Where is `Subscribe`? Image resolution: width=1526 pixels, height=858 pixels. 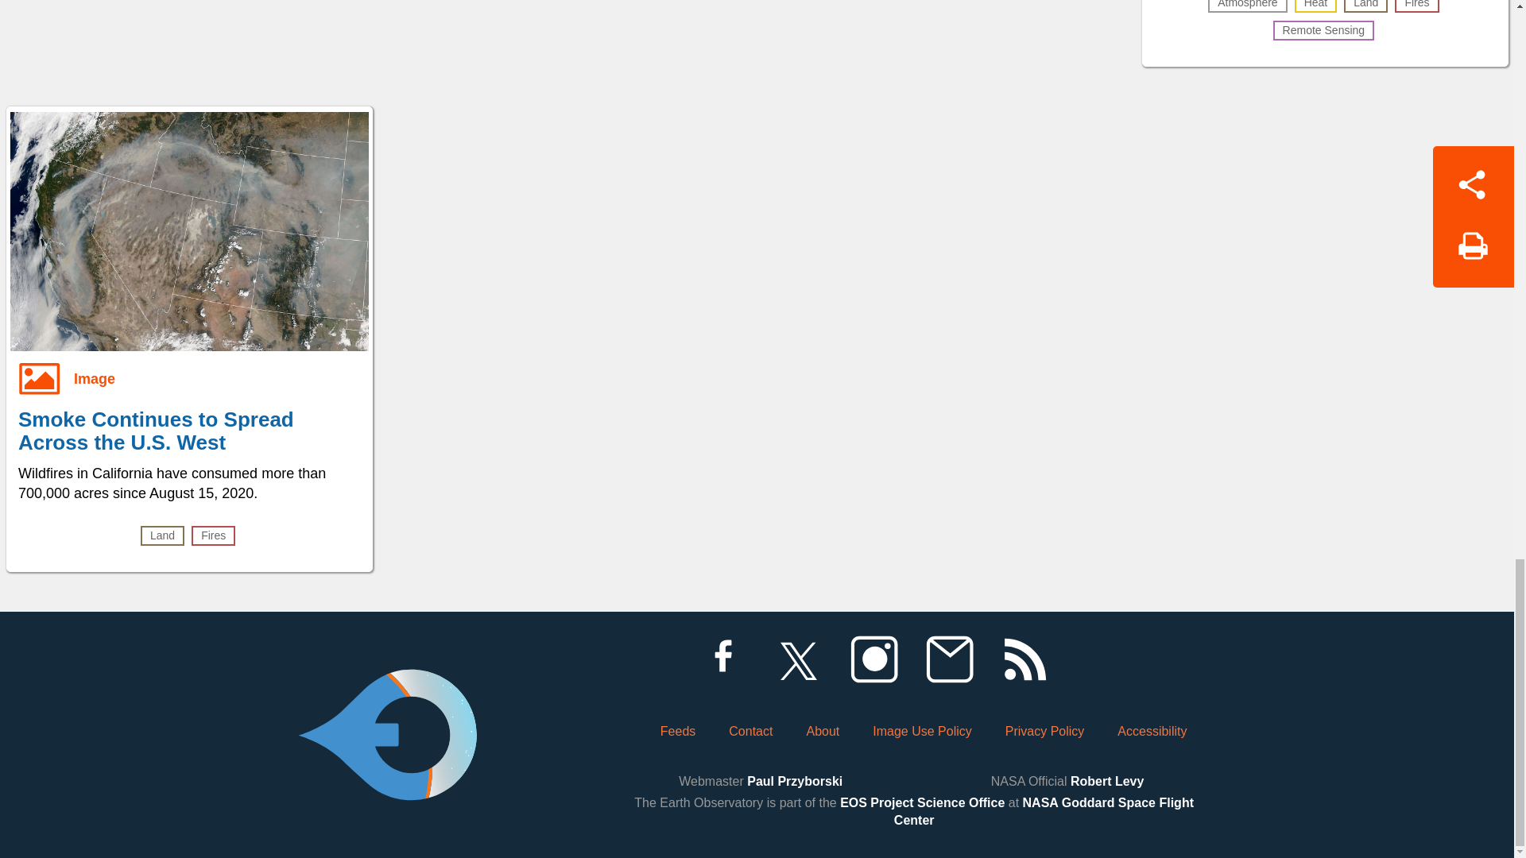
Subscribe is located at coordinates (949, 659).